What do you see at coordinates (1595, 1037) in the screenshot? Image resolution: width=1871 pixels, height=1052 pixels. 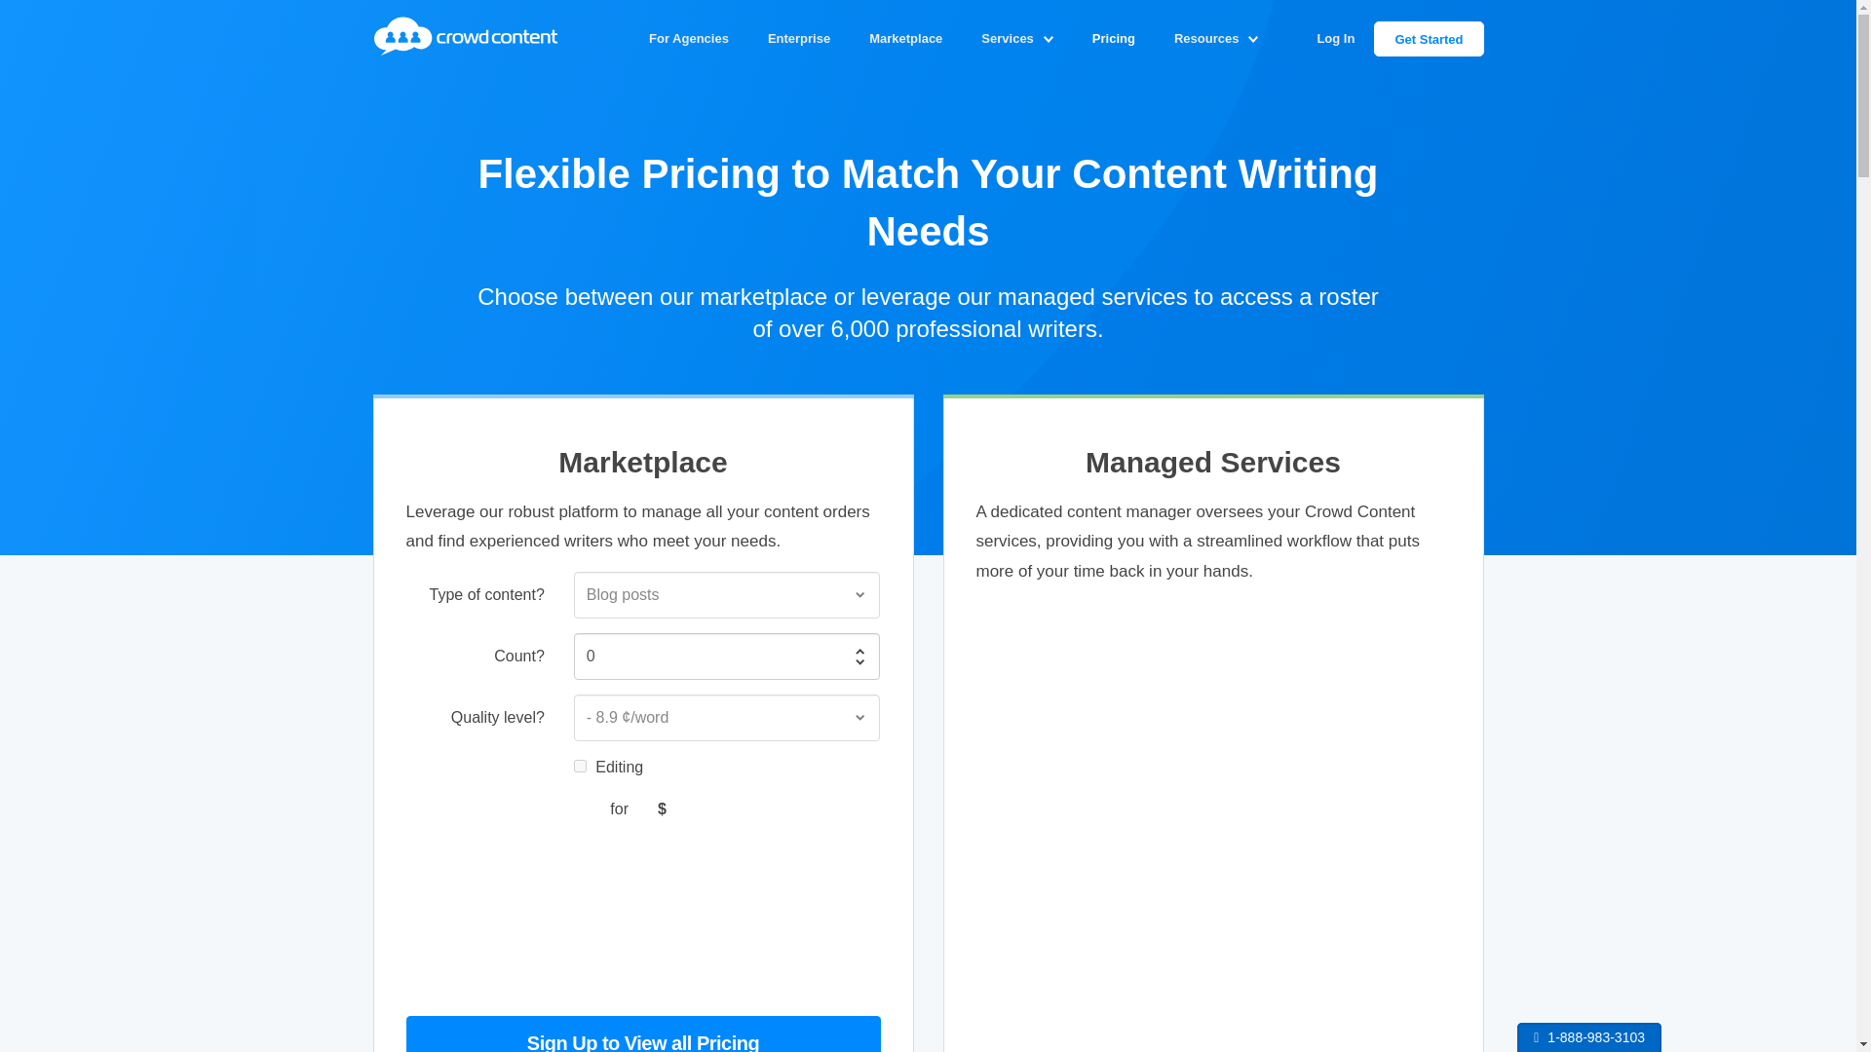 I see `1-888-983-3103` at bounding box center [1595, 1037].